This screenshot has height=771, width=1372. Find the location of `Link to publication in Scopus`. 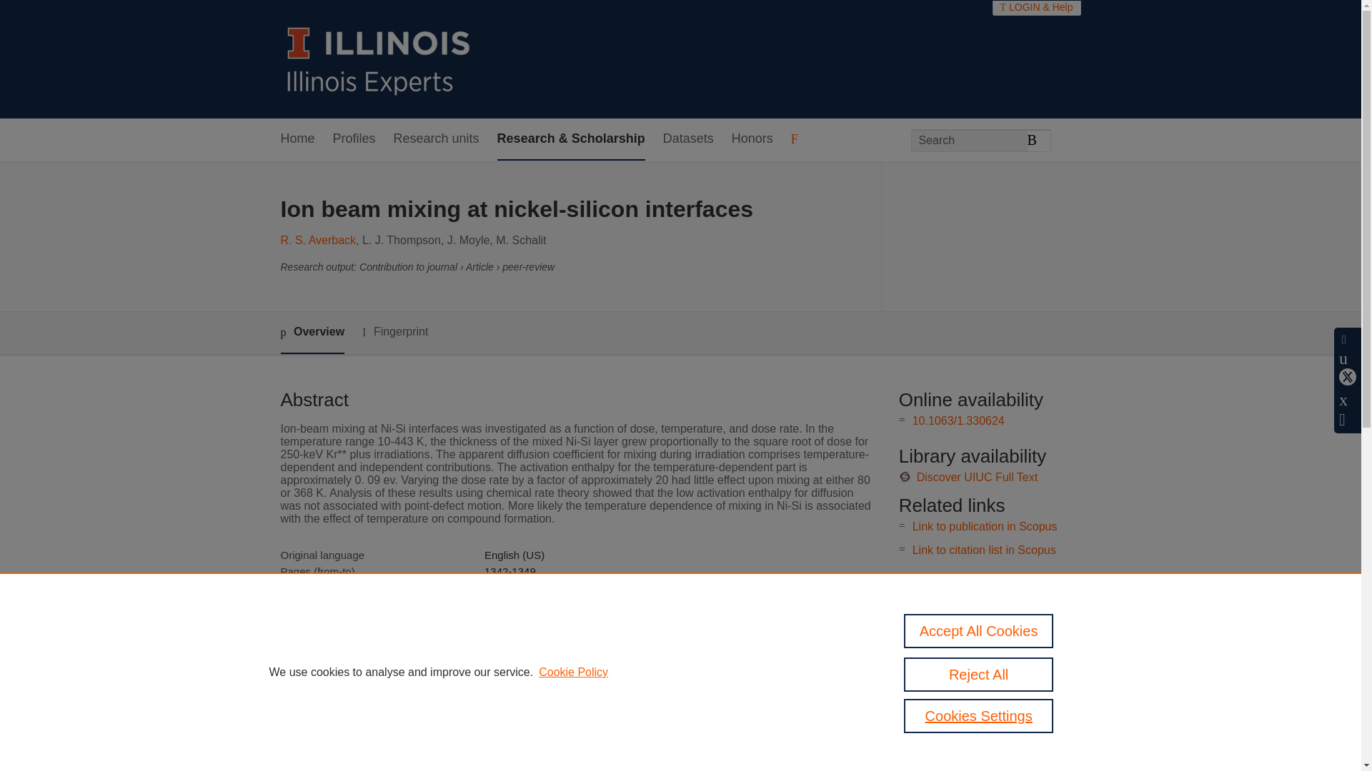

Link to publication in Scopus is located at coordinates (985, 527).